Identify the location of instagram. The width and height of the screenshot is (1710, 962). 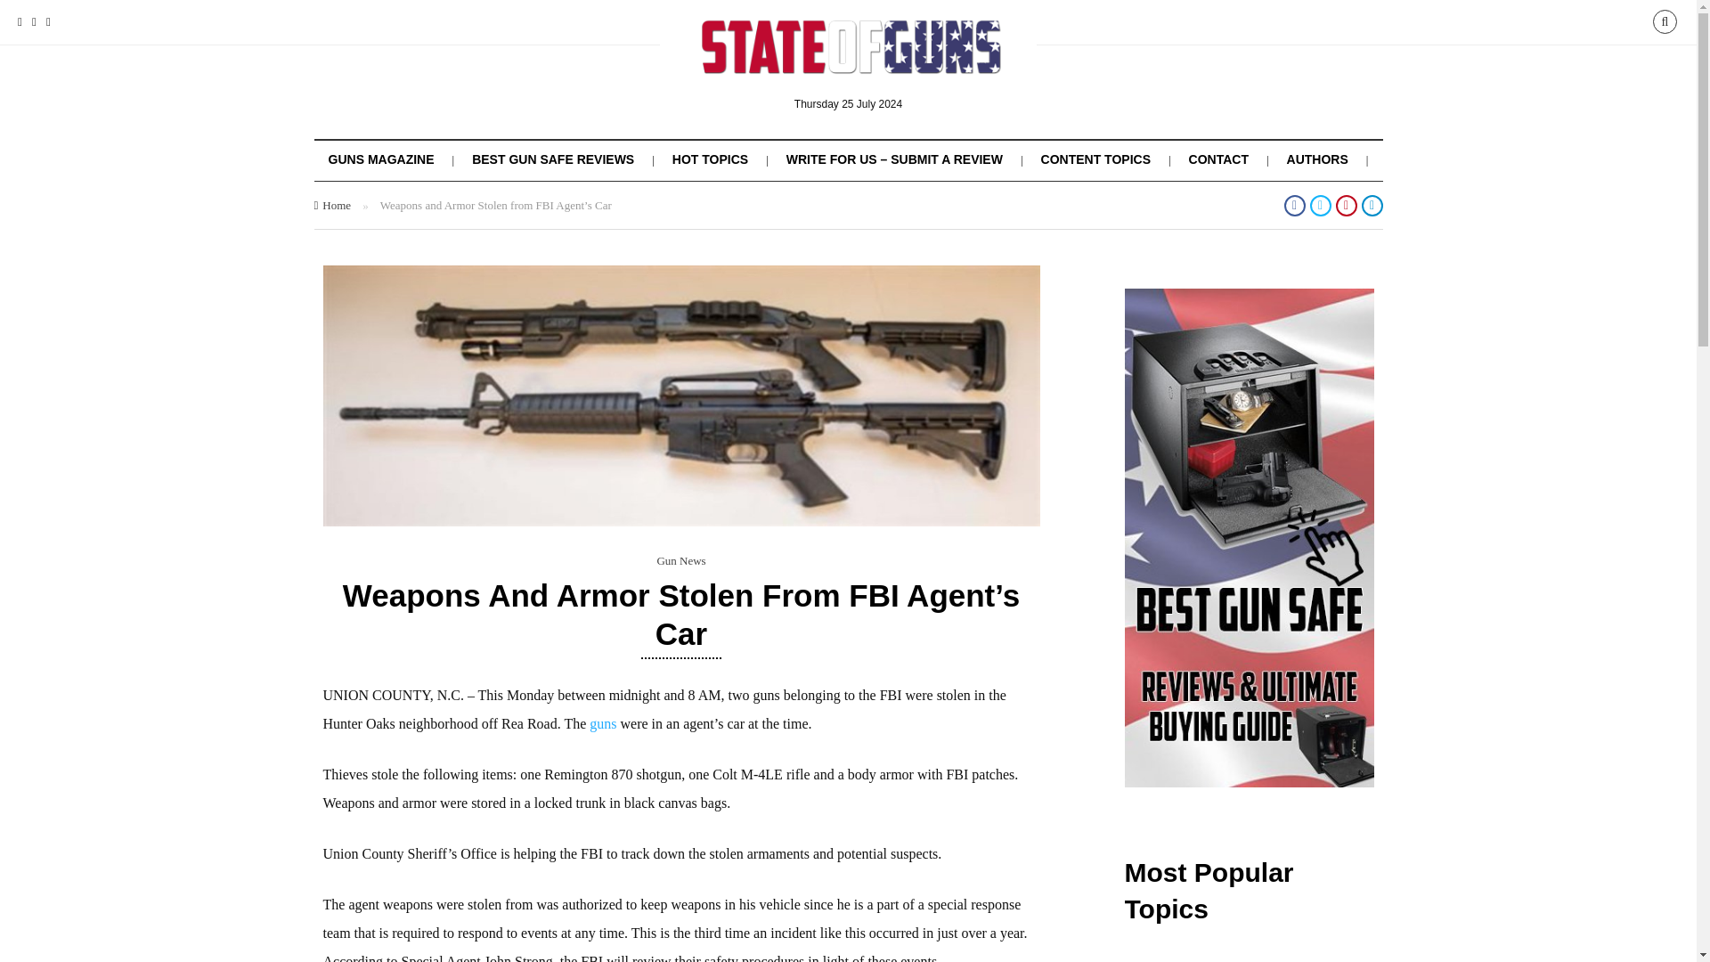
(34, 21).